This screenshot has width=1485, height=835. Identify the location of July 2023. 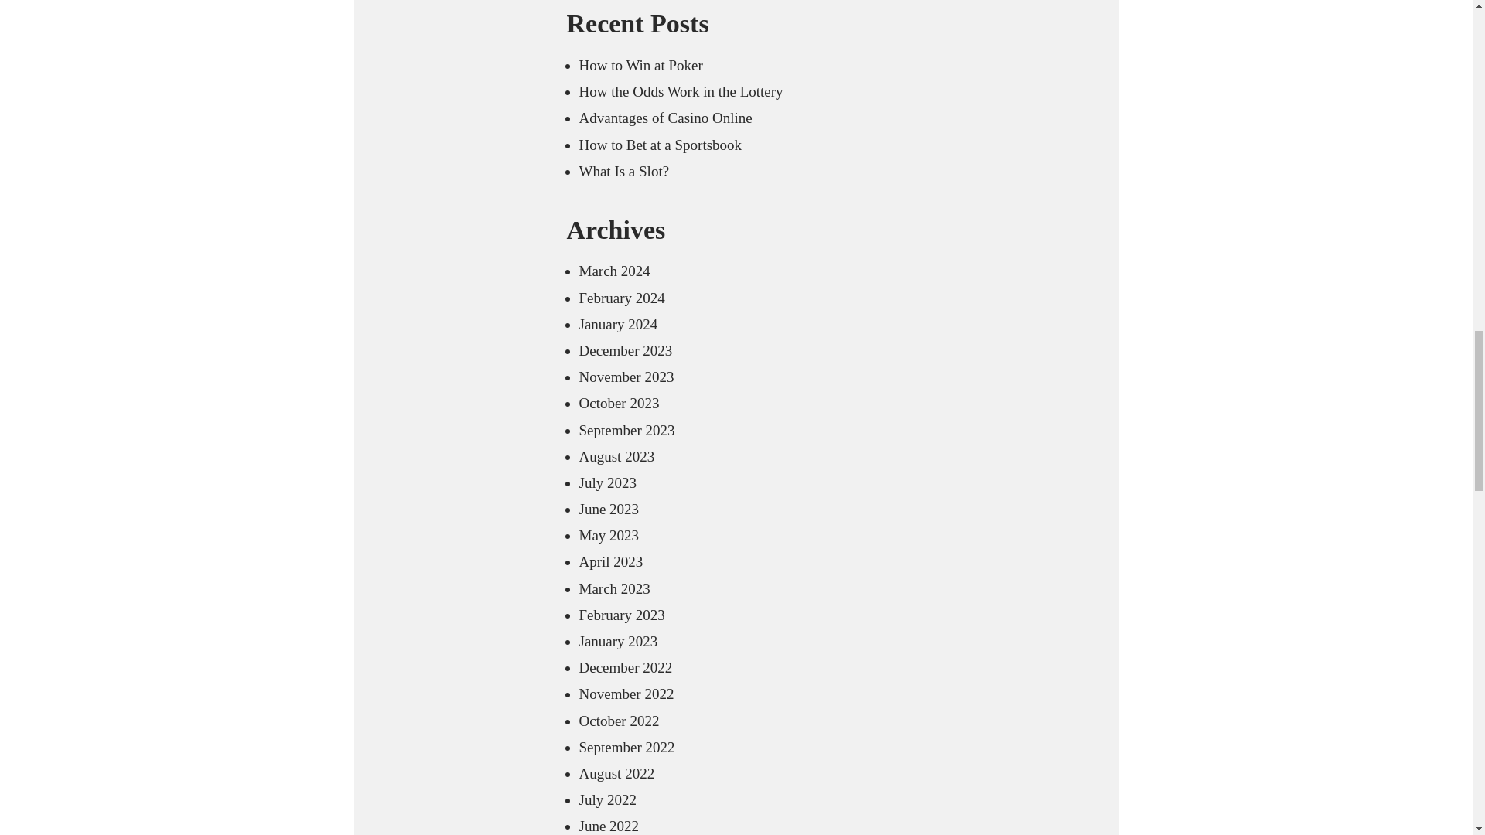
(606, 482).